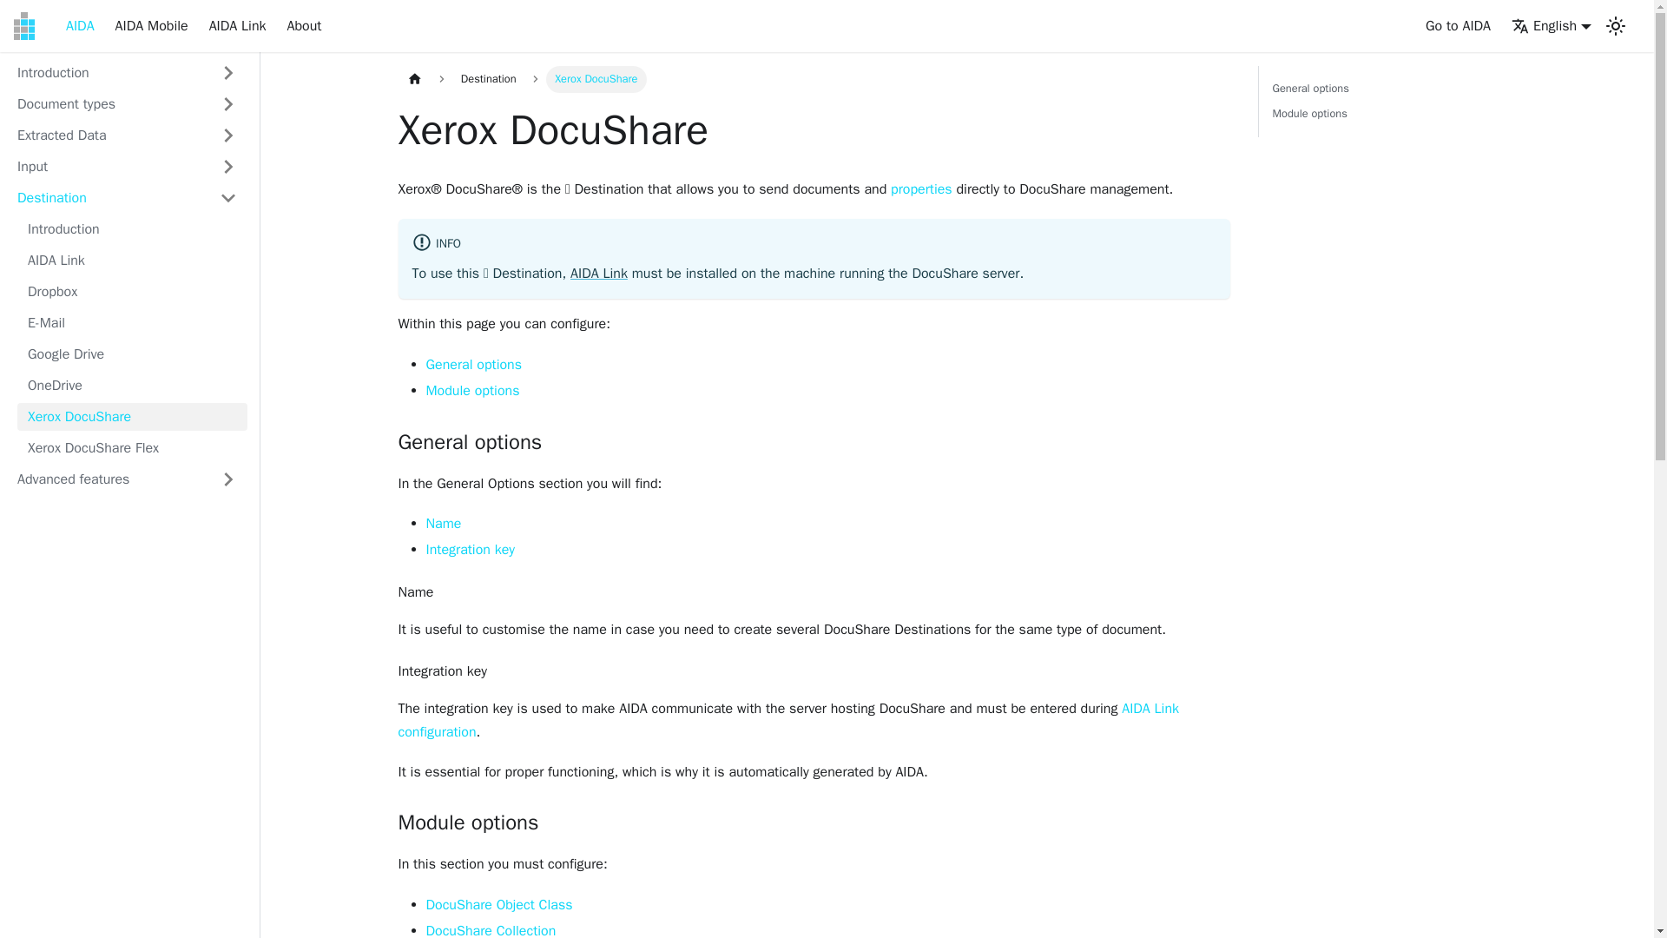  Describe the element at coordinates (1552, 26) in the screenshot. I see `English` at that location.